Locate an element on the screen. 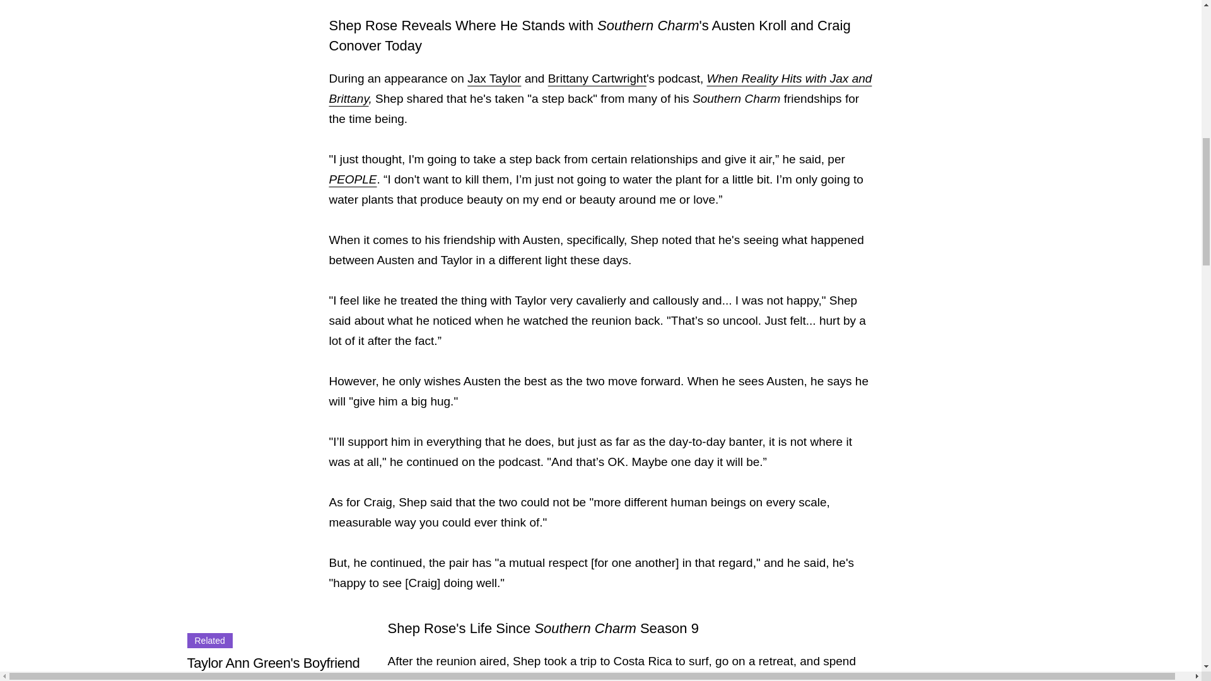  Jax Taylor is located at coordinates (494, 78).